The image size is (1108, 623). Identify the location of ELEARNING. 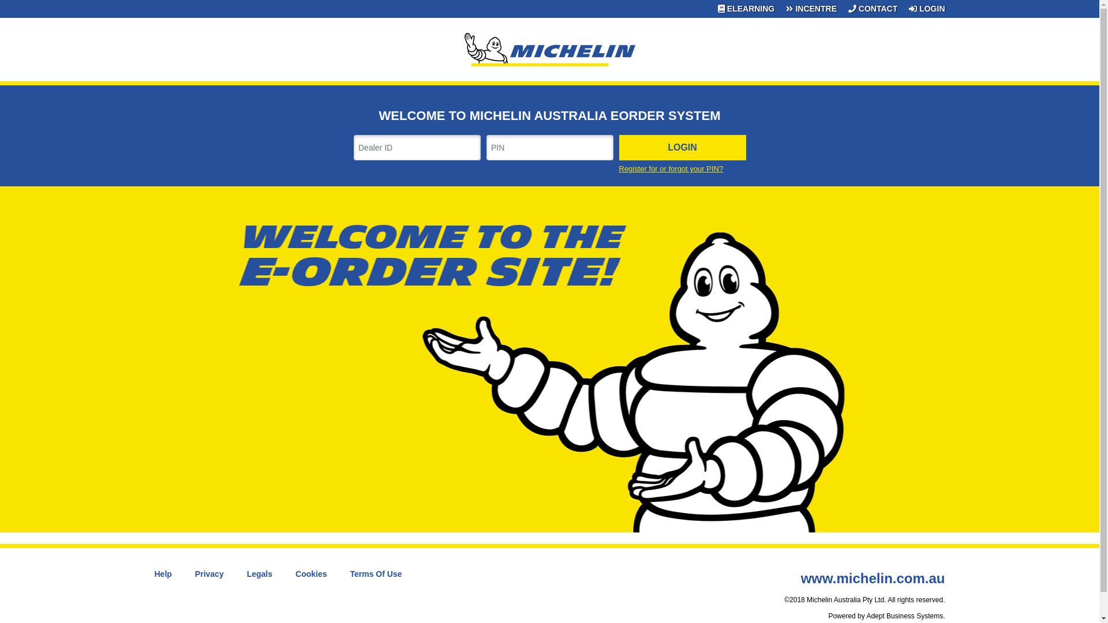
(747, 9).